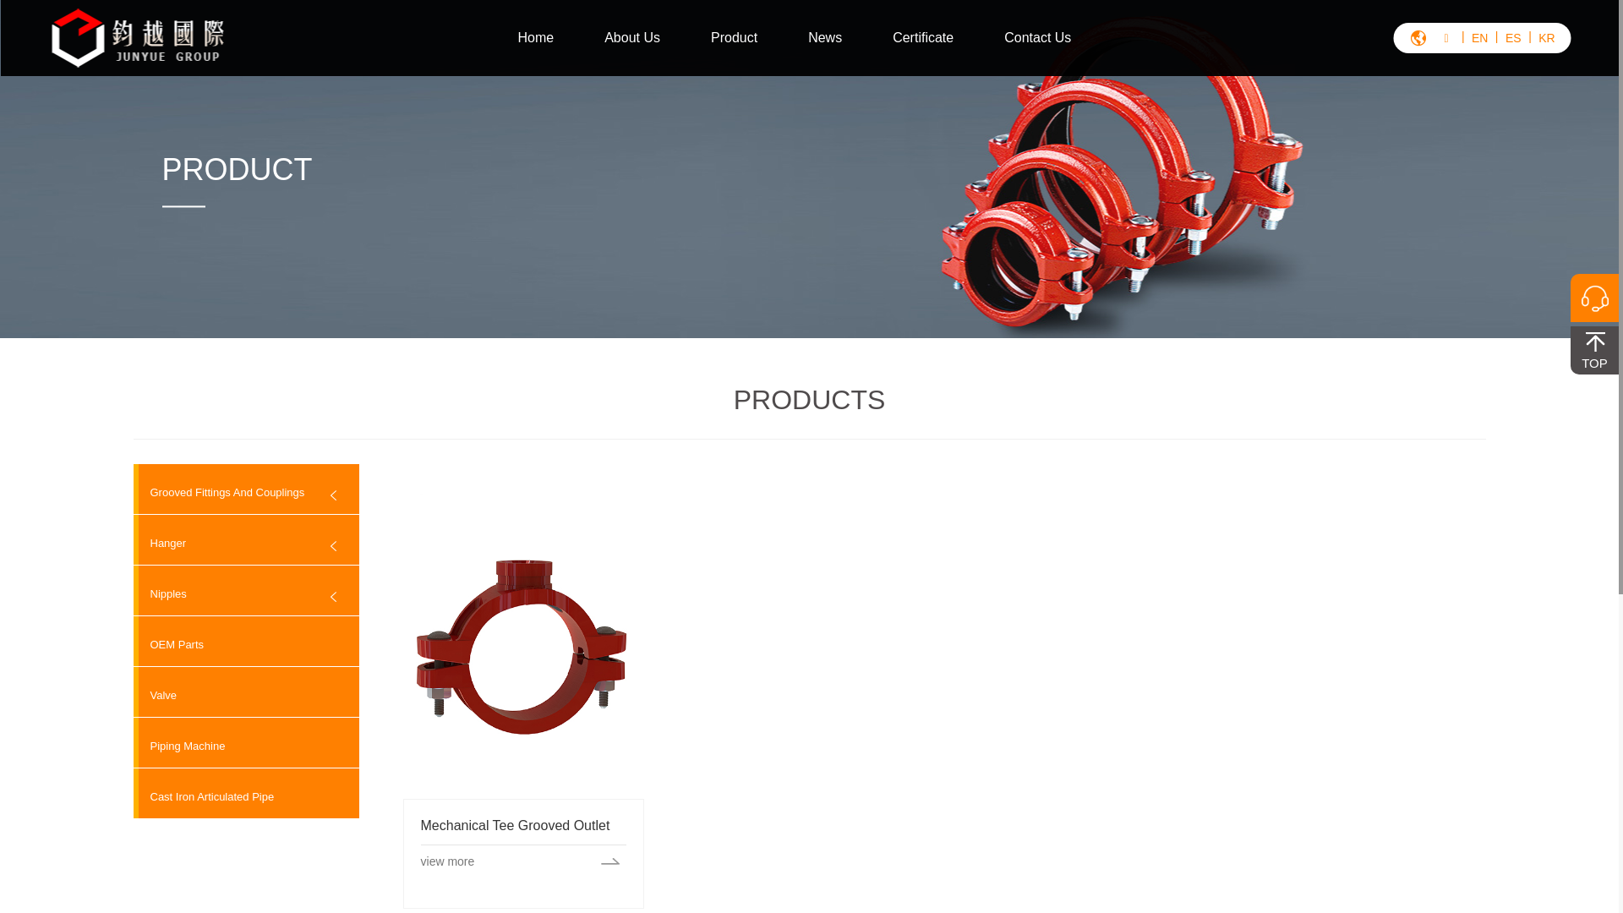  Describe the element at coordinates (161, 593) in the screenshot. I see `Nipples` at that location.